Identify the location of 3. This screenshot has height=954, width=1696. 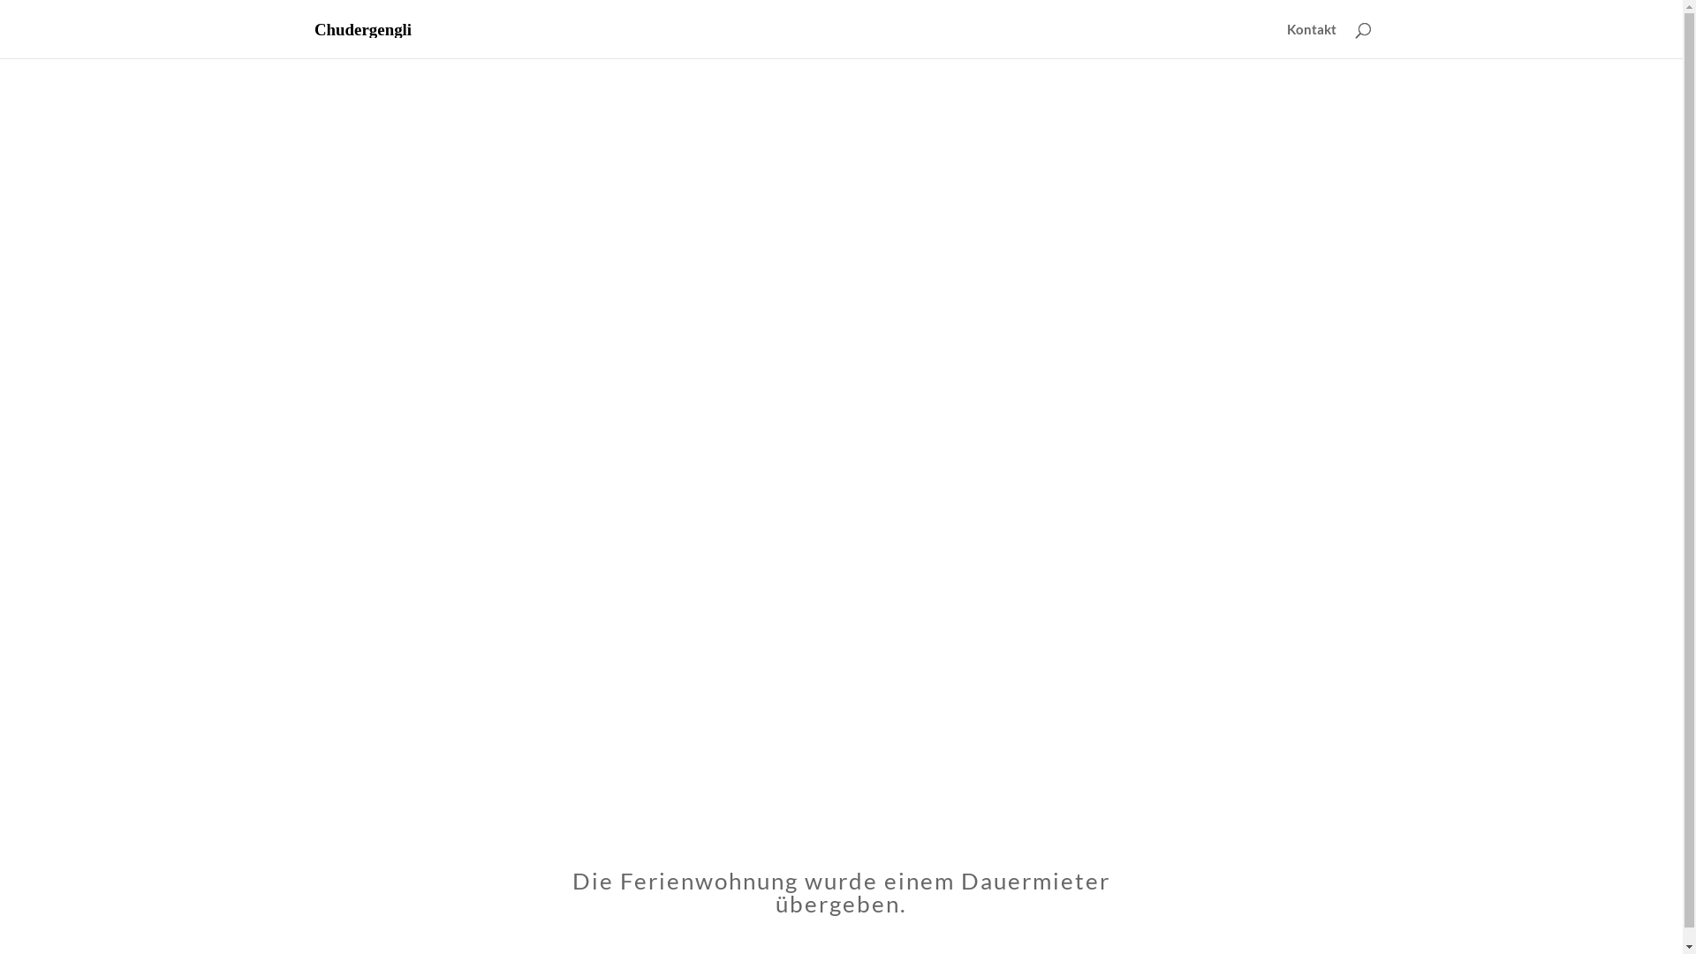
(825, 641).